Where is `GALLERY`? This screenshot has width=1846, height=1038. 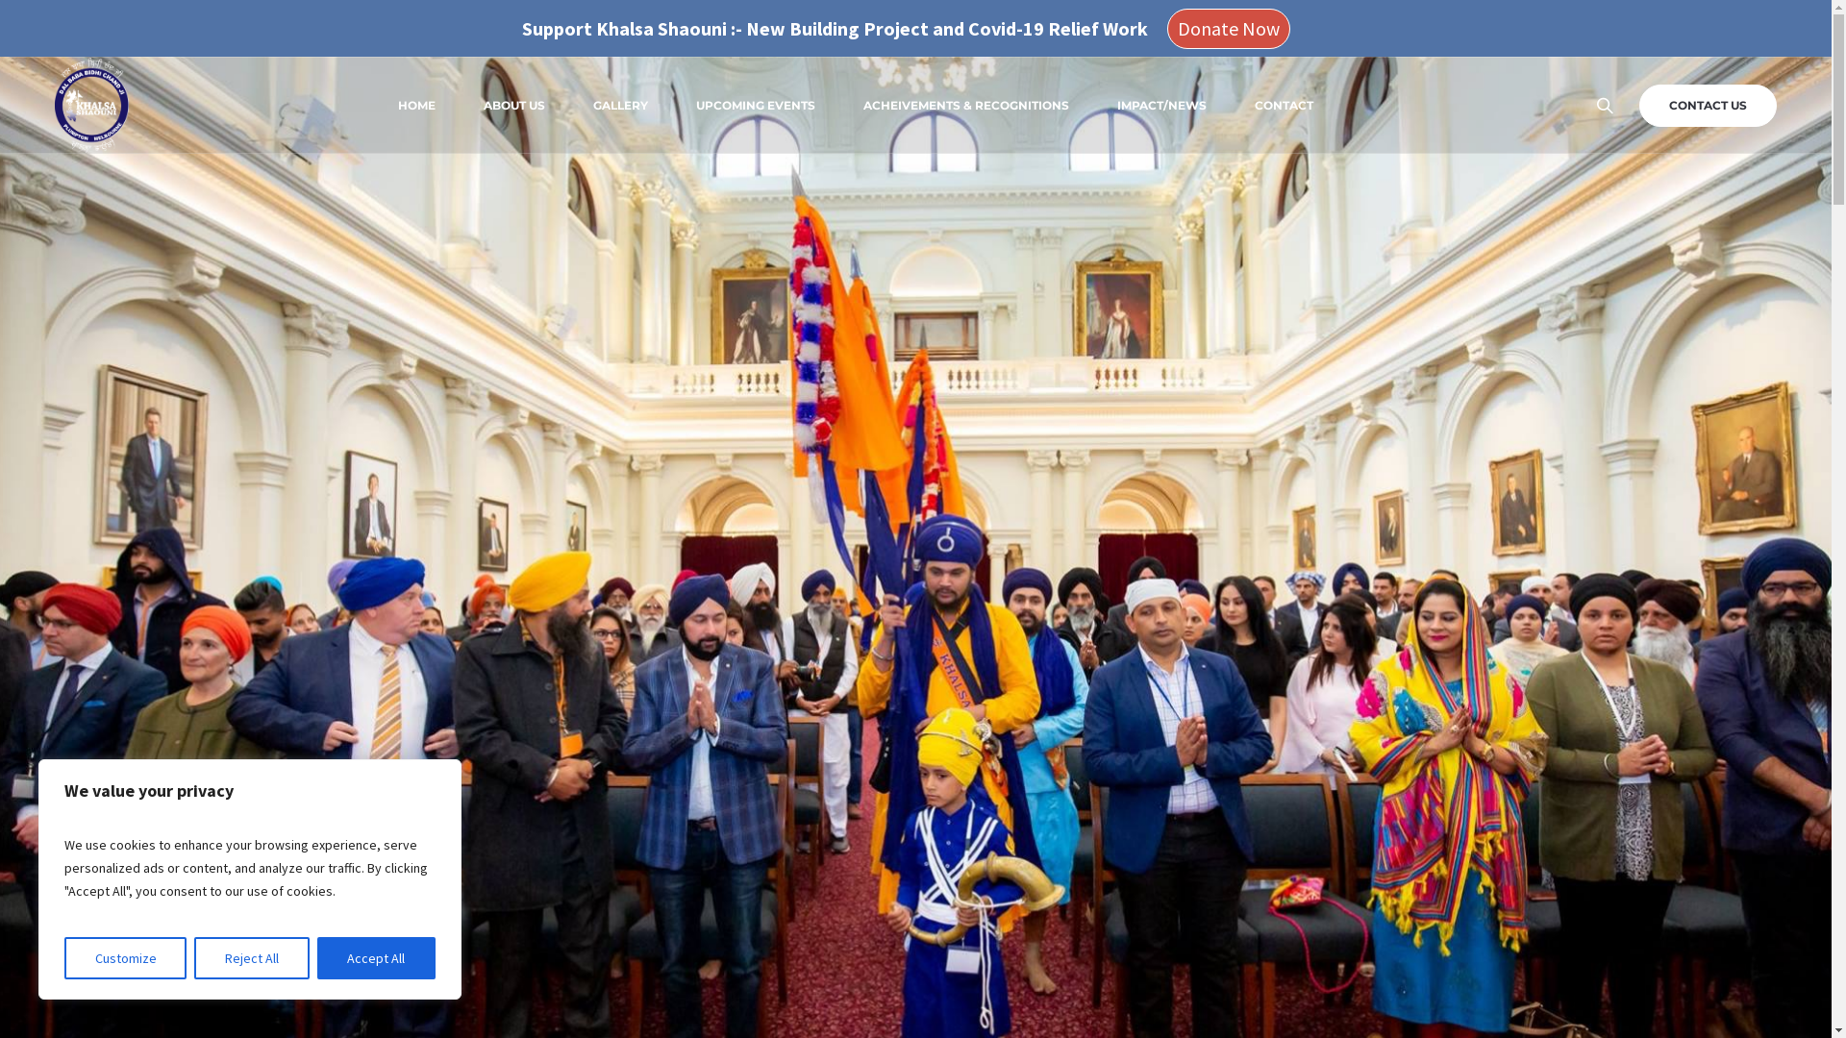
GALLERY is located at coordinates (621, 106).